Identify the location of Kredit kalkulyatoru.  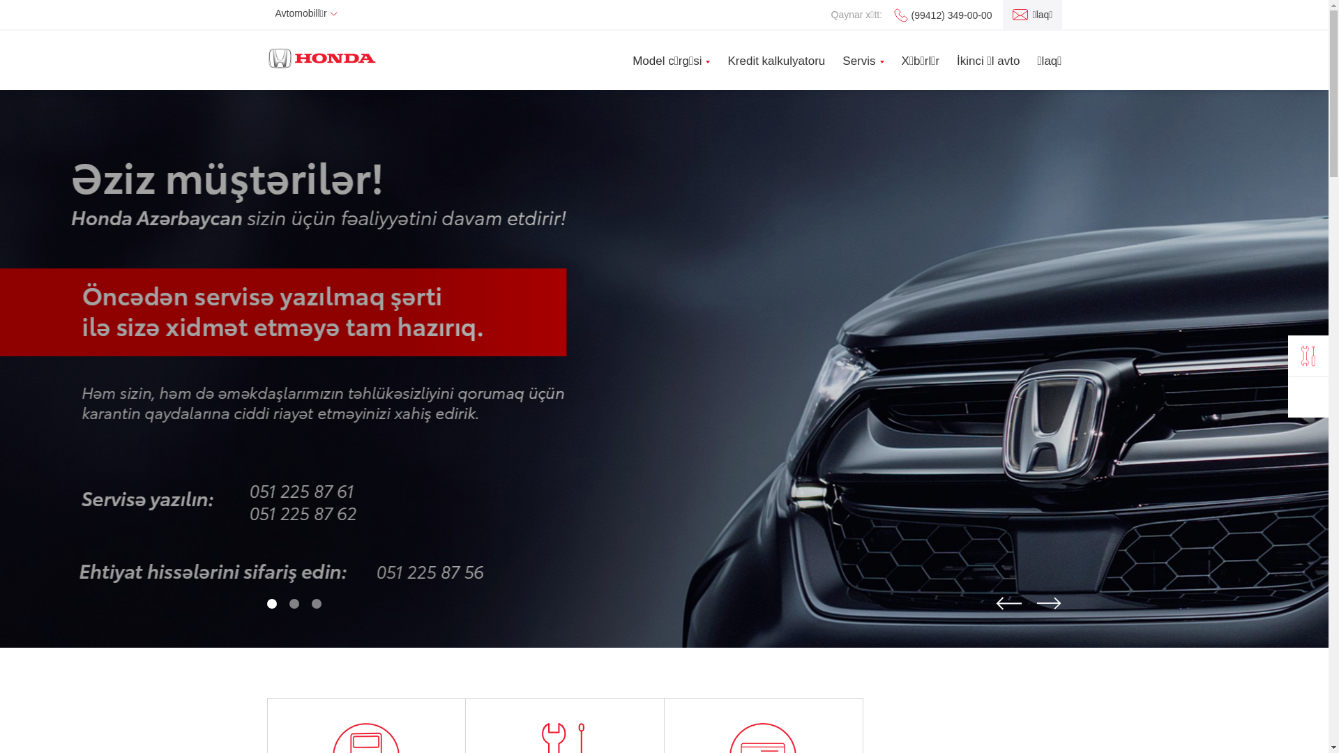
(776, 61).